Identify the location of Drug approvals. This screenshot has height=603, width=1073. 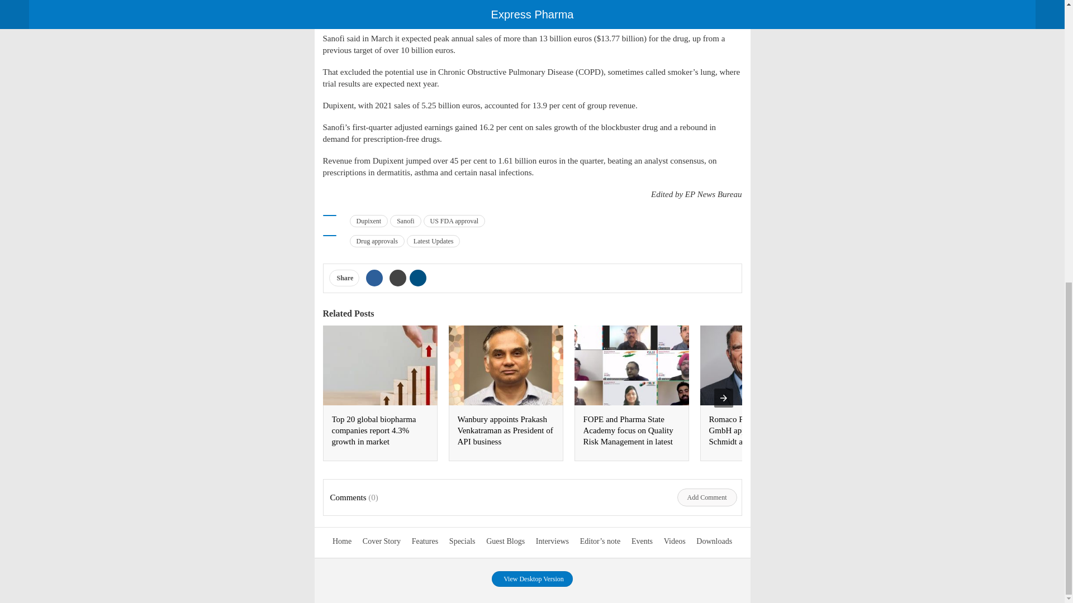
(377, 241).